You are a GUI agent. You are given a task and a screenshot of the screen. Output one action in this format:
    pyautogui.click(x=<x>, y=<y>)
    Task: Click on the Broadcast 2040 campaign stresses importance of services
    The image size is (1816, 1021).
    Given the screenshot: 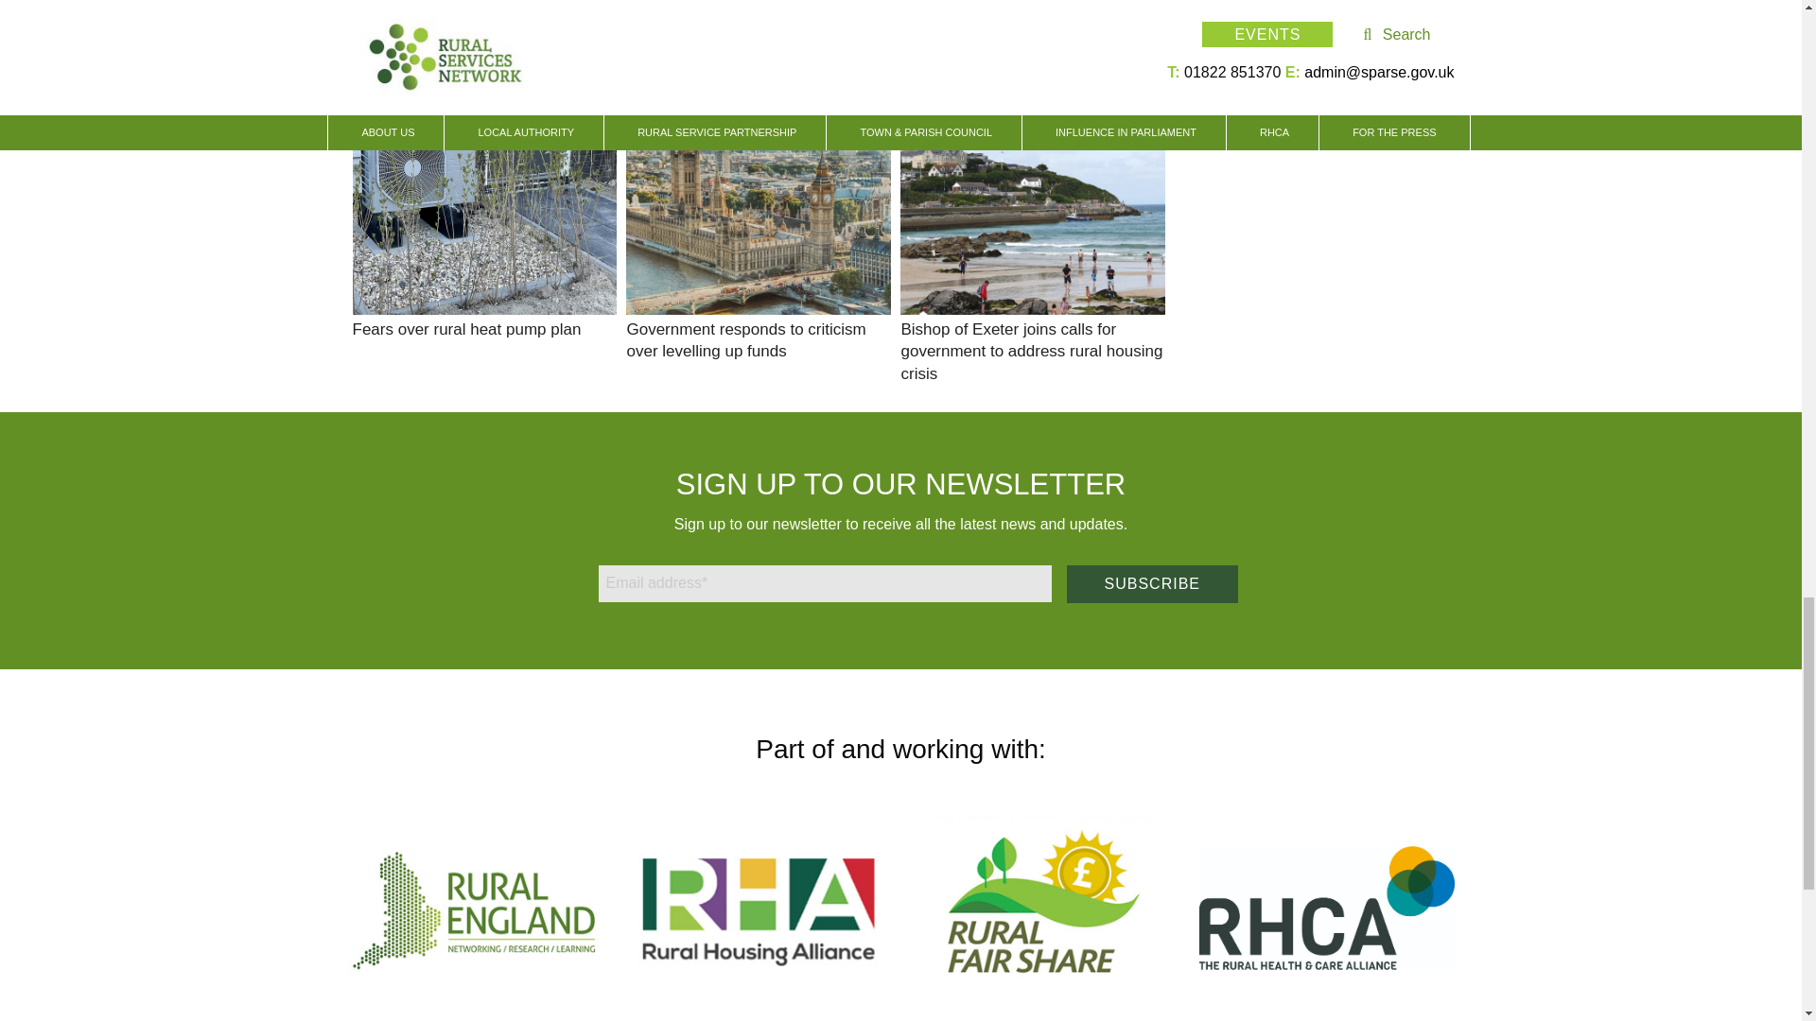 What is the action you would take?
    pyautogui.click(x=751, y=23)
    